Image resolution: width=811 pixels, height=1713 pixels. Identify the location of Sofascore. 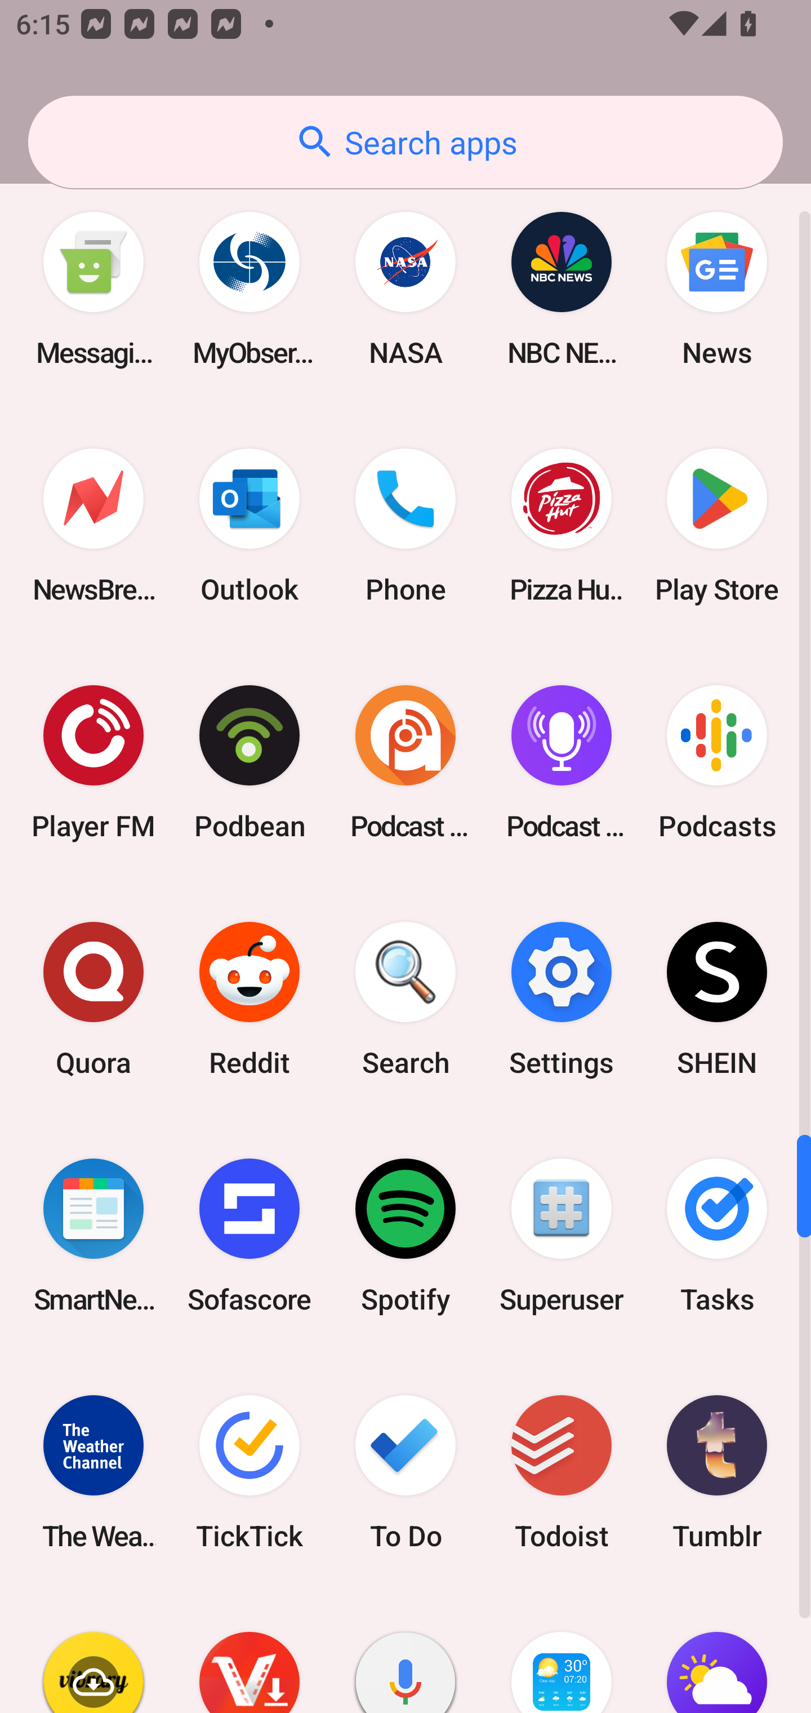
(249, 1235).